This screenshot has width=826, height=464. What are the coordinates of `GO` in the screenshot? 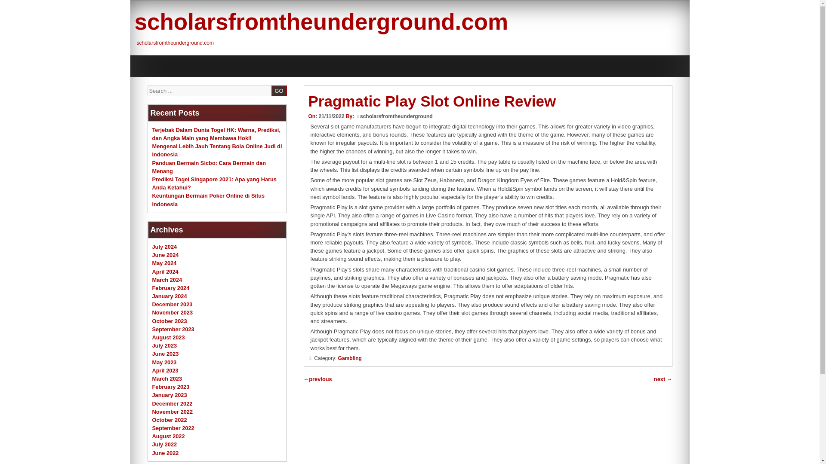 It's located at (279, 90).